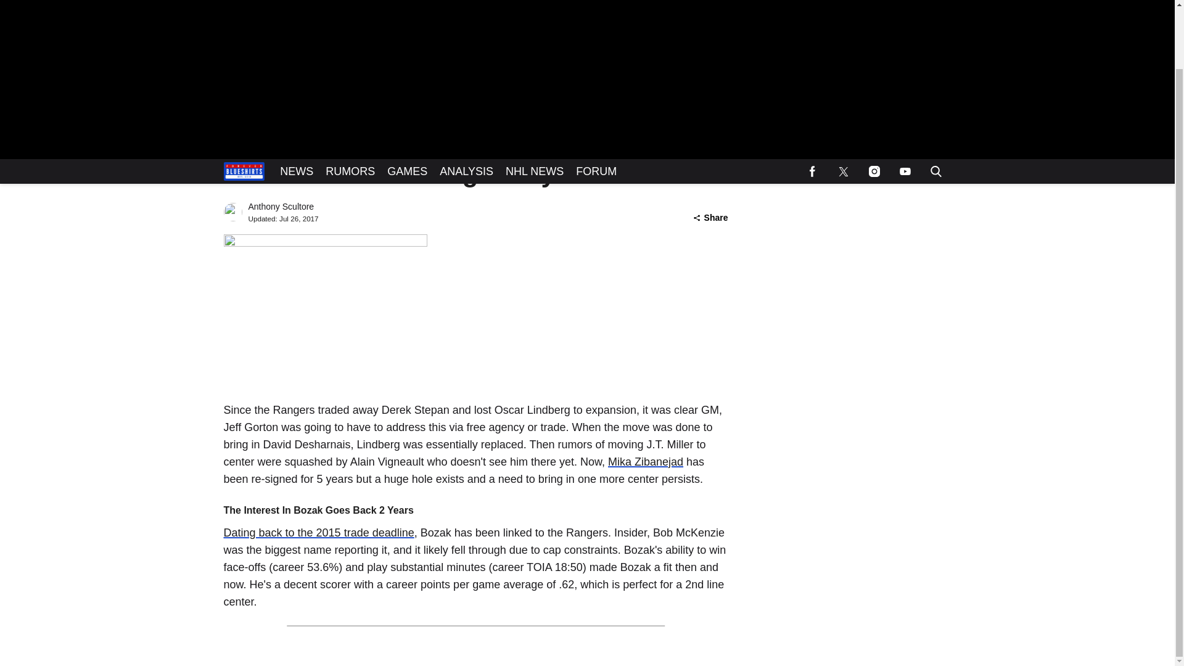  Describe the element at coordinates (812, 103) in the screenshot. I see `Follow us on Facebook` at that location.